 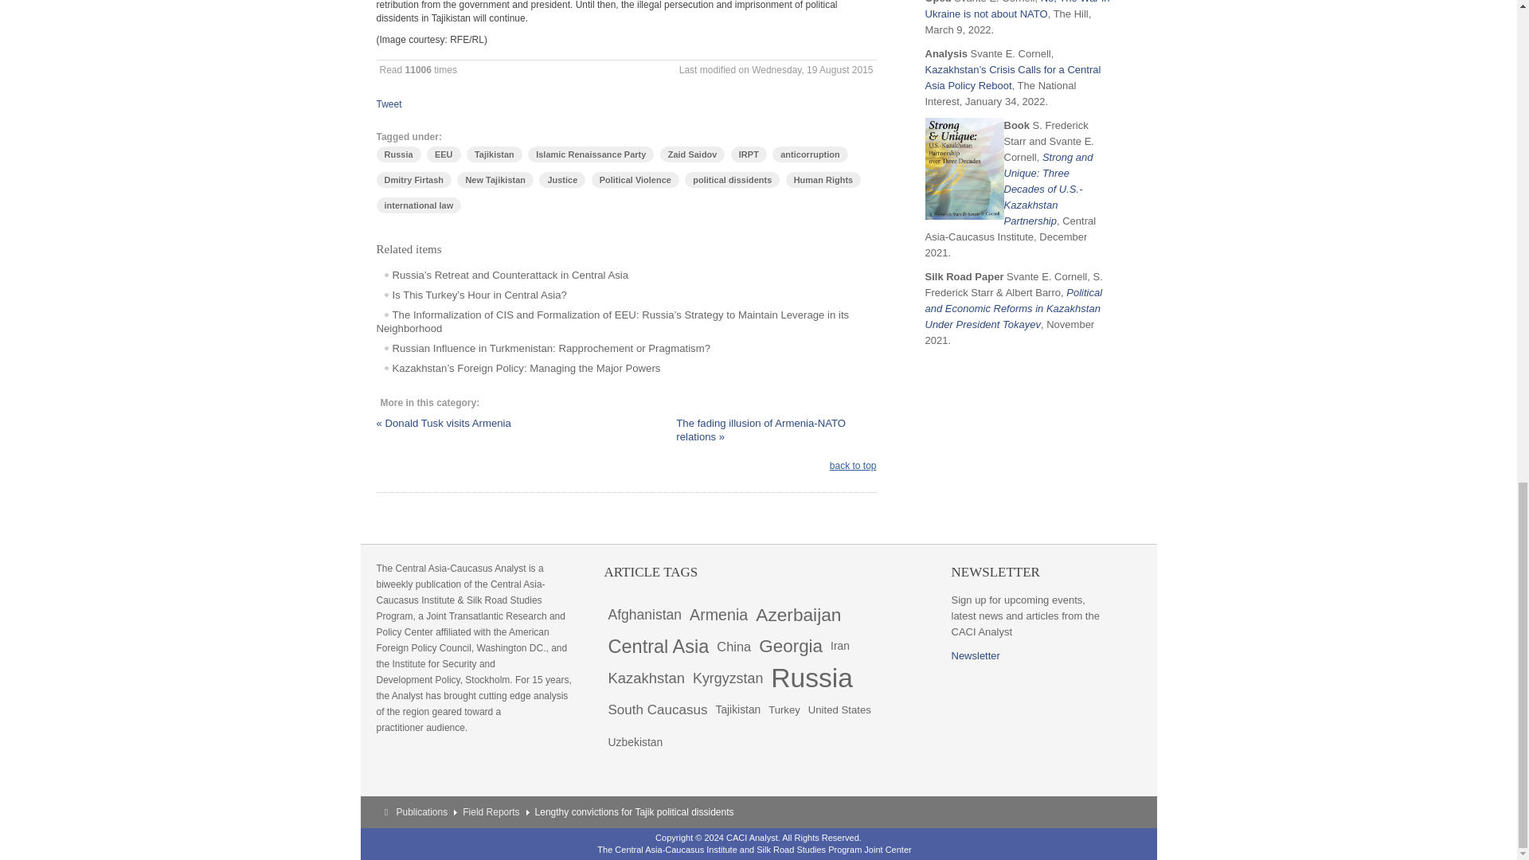 I want to click on 184 items tagged with Central Asia, so click(x=658, y=646).